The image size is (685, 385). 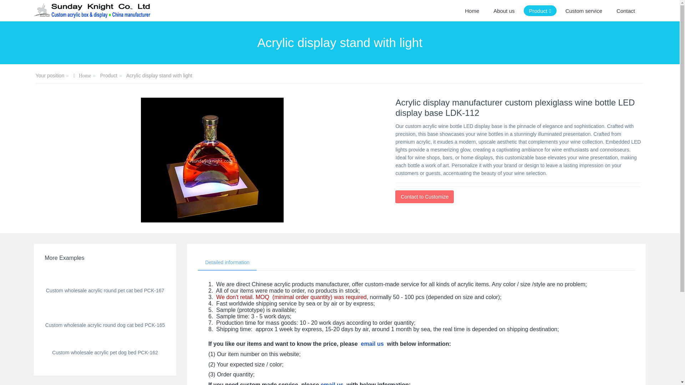 What do you see at coordinates (540, 11) in the screenshot?
I see `Product` at bounding box center [540, 11].